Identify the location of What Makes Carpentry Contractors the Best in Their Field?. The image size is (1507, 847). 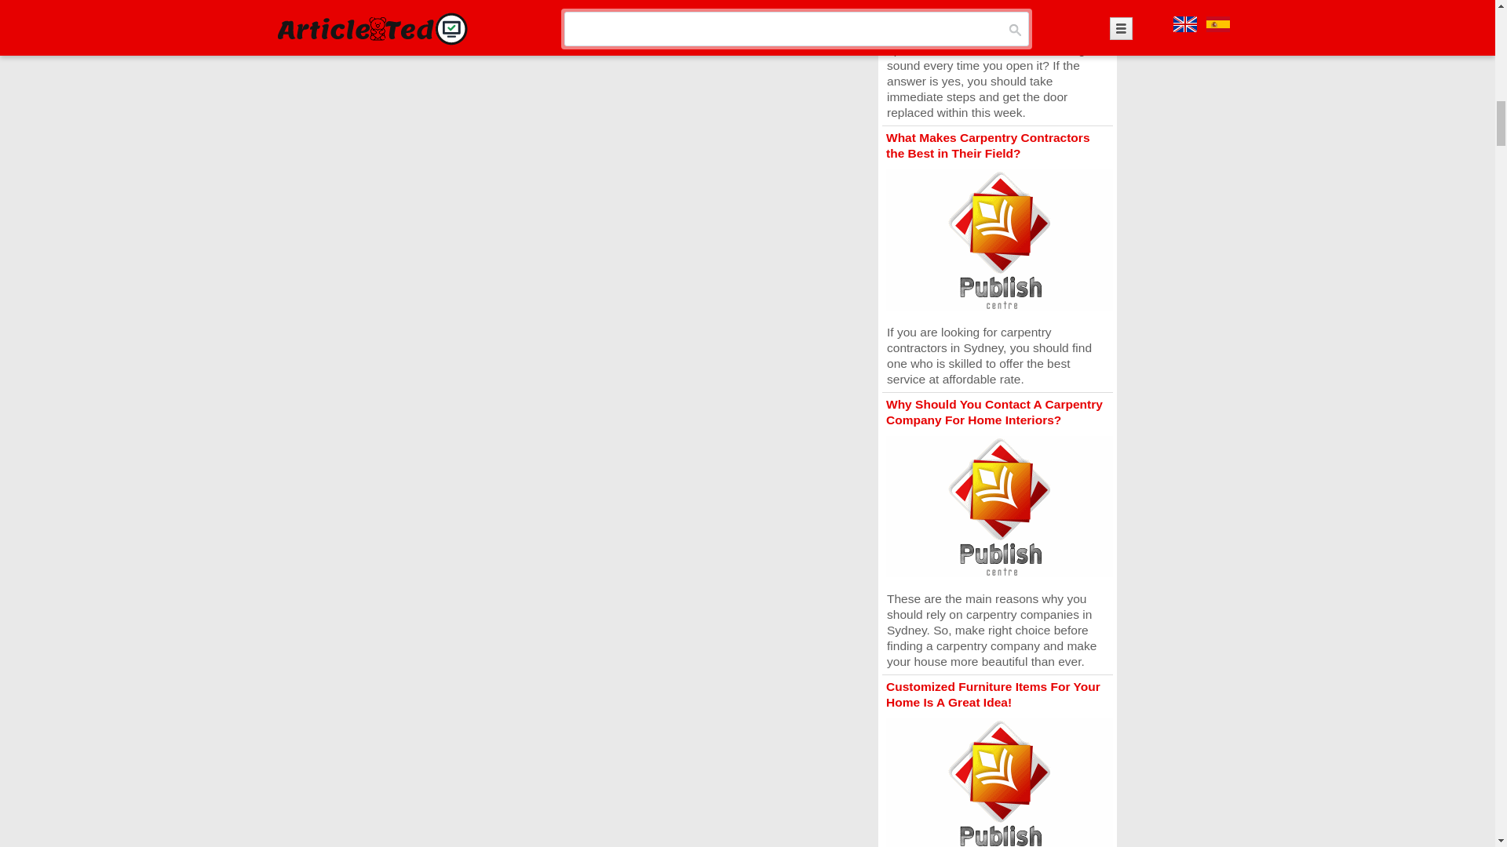
(987, 146).